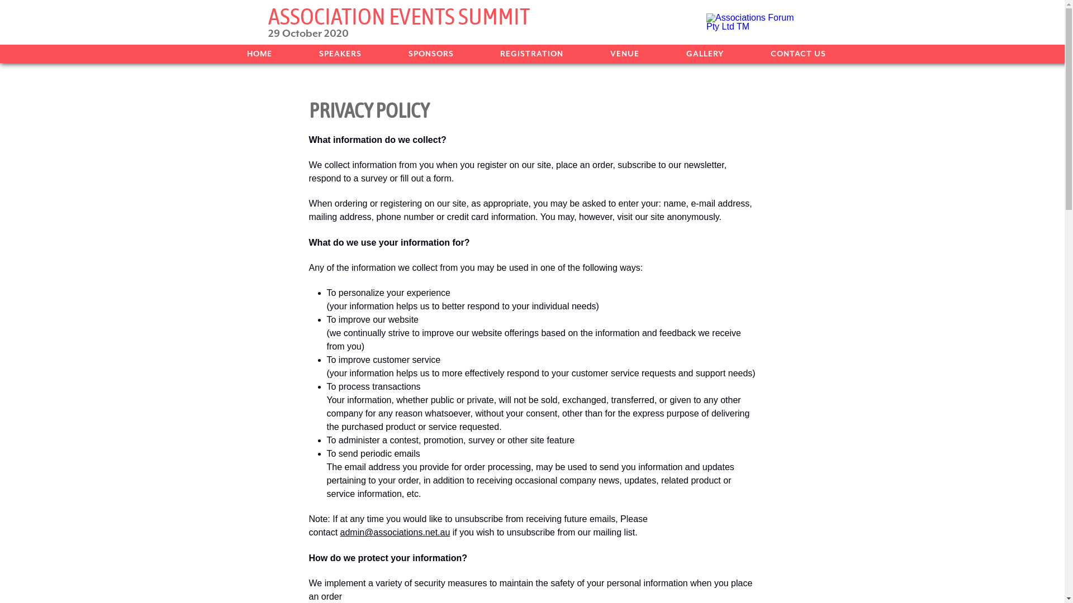 The width and height of the screenshot is (1073, 603). What do you see at coordinates (396, 533) in the screenshot?
I see `admin@associations.net.au` at bounding box center [396, 533].